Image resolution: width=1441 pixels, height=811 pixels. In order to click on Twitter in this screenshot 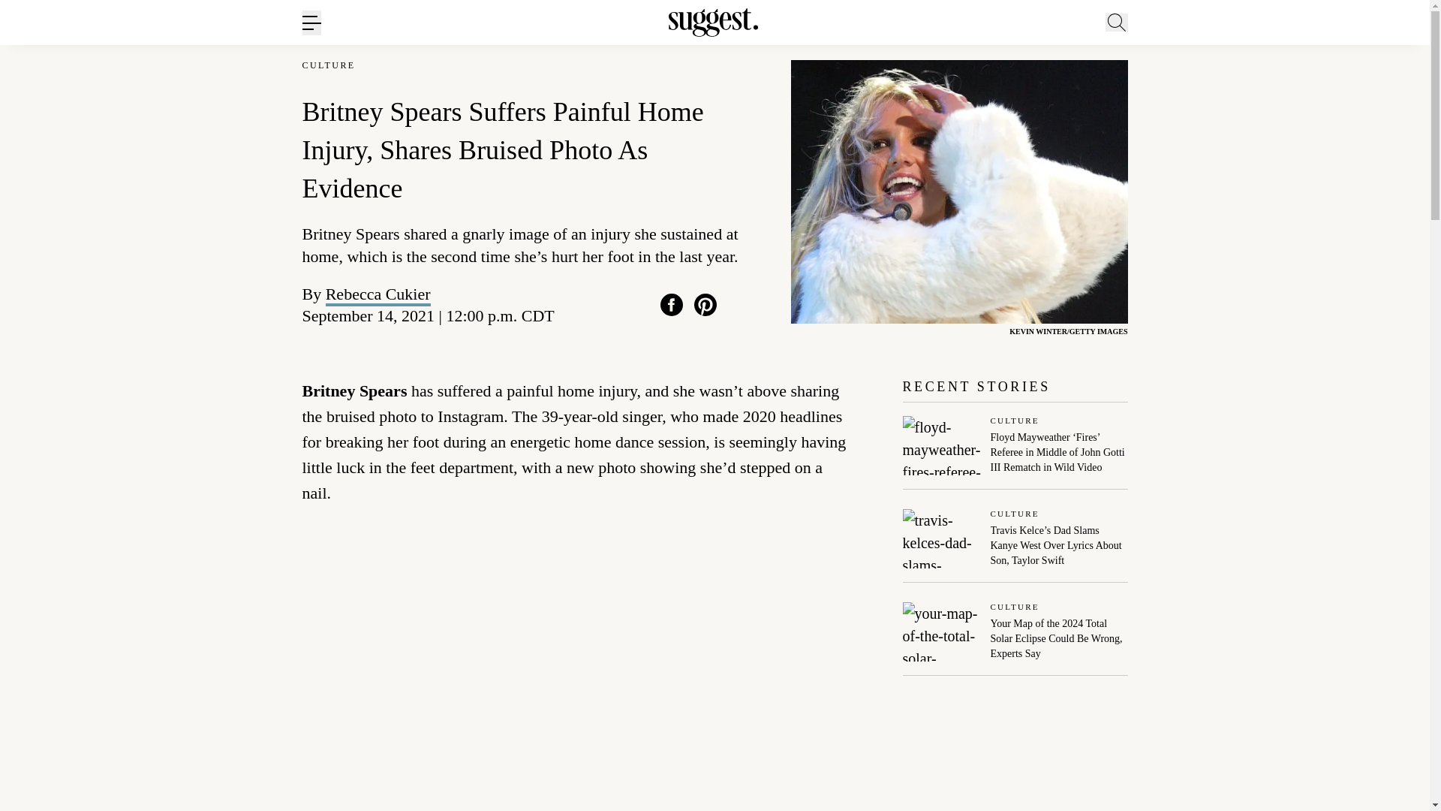, I will do `click(739, 305)`.